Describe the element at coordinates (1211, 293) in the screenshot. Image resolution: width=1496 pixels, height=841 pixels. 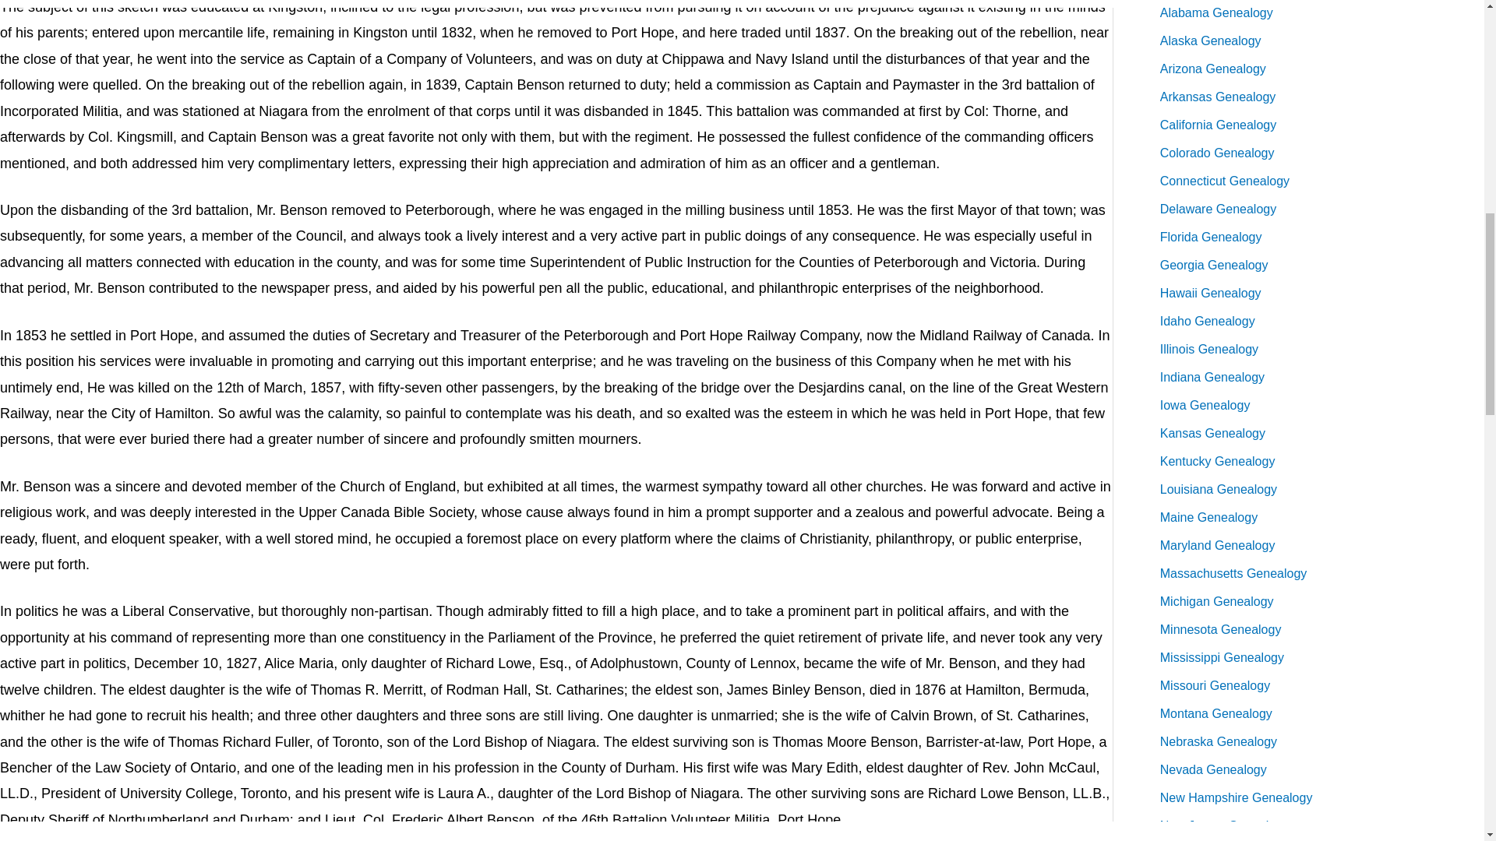
I see `Hawaii Genealogy` at that location.